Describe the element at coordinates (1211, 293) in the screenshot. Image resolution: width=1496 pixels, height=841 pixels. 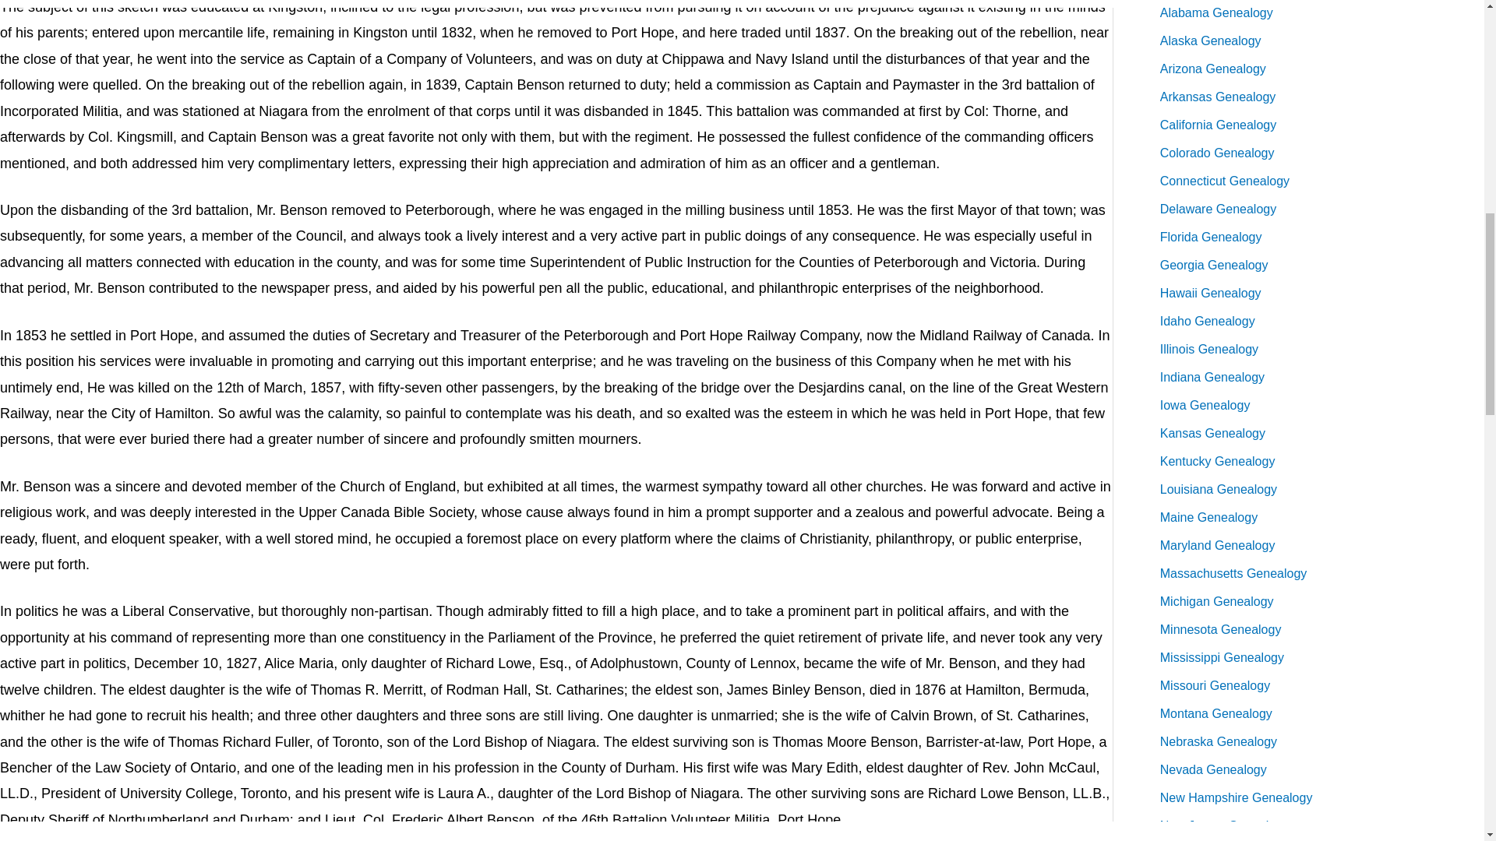
I see `Hawaii Genealogy` at that location.